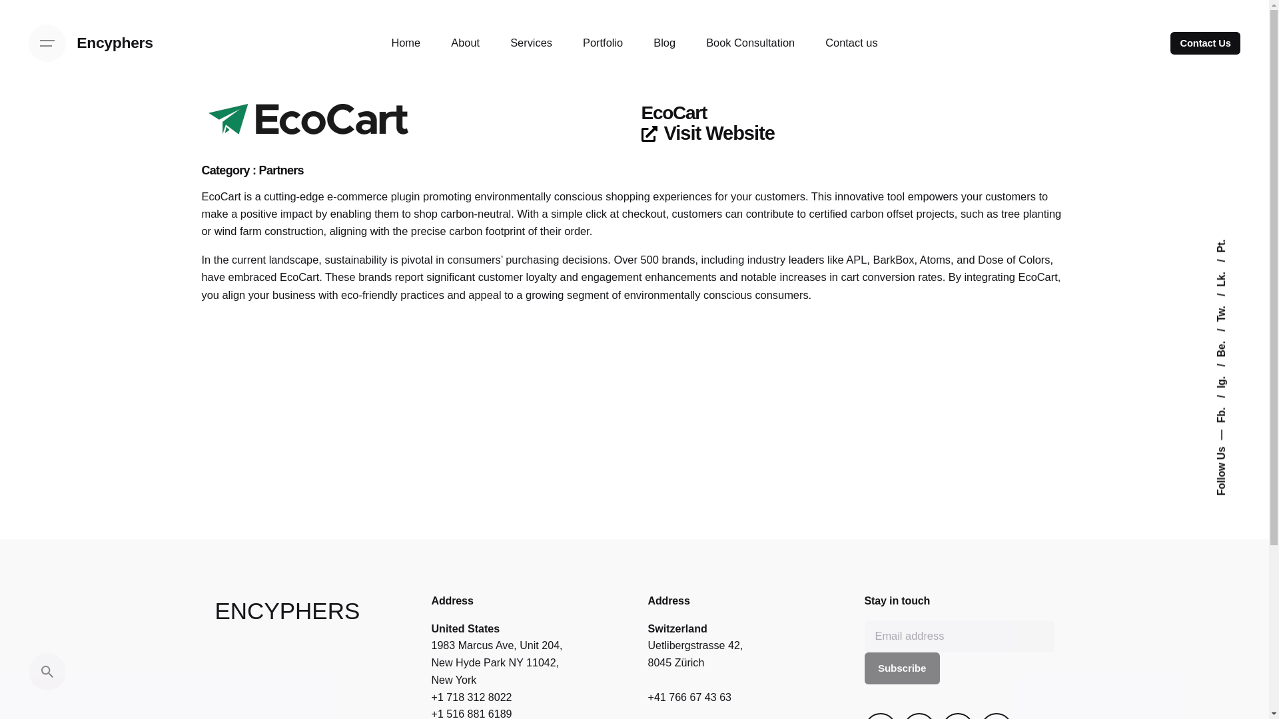  What do you see at coordinates (406, 43) in the screenshot?
I see `Home` at bounding box center [406, 43].